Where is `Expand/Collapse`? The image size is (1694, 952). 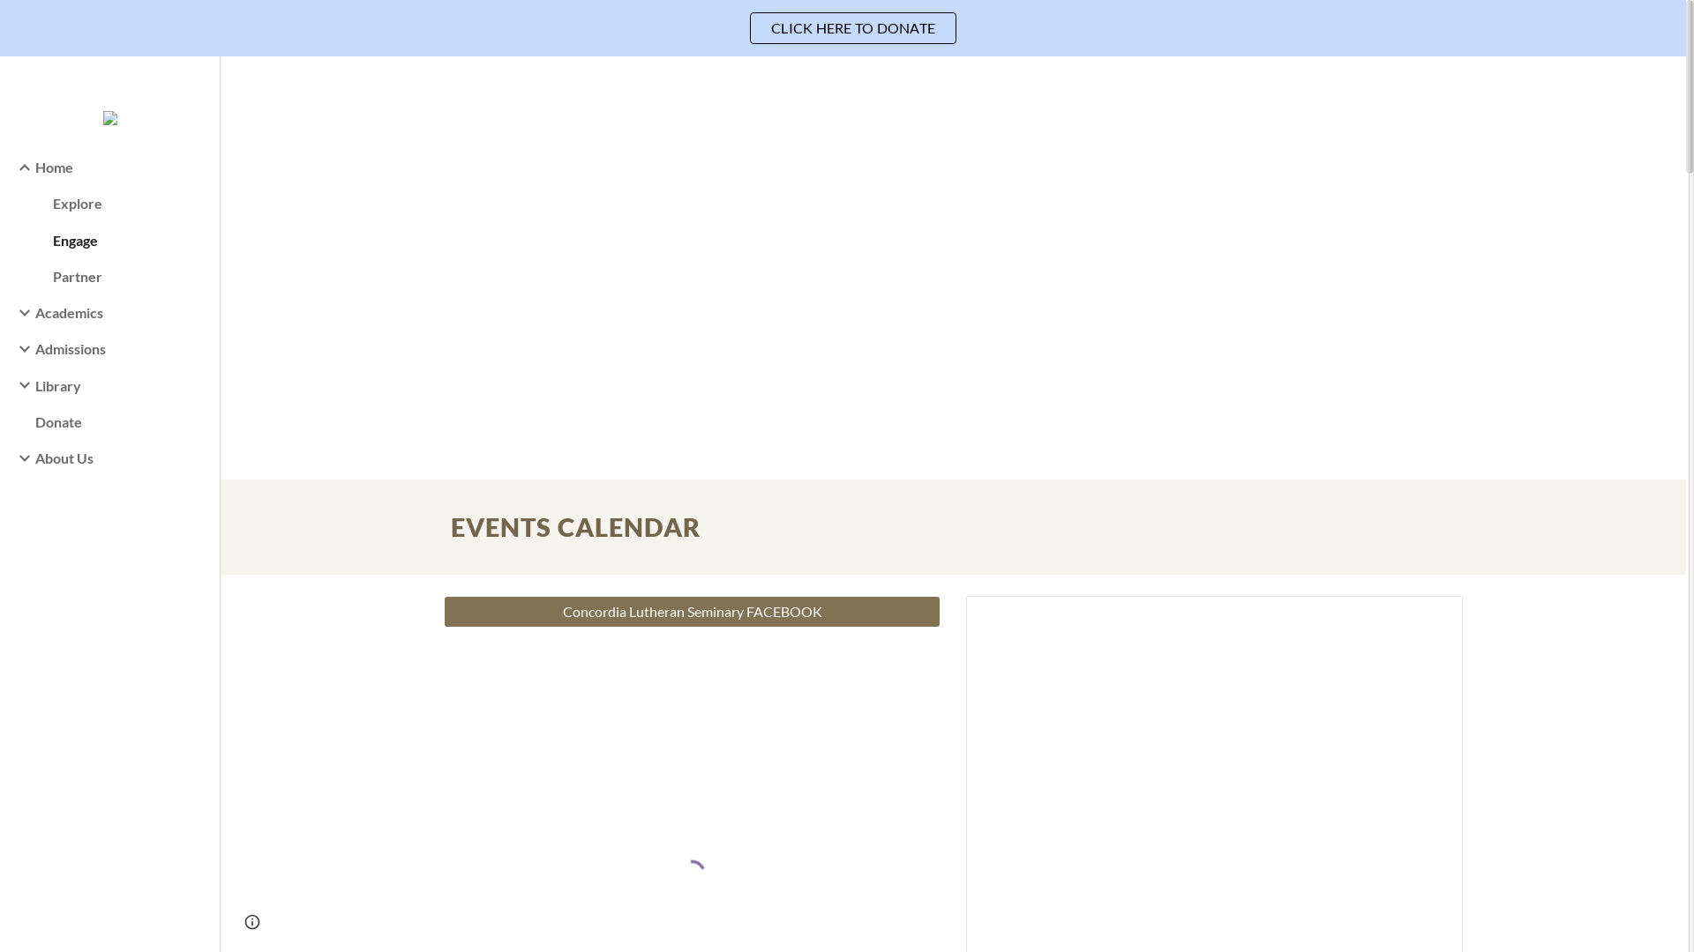
Expand/Collapse is located at coordinates (19, 313).